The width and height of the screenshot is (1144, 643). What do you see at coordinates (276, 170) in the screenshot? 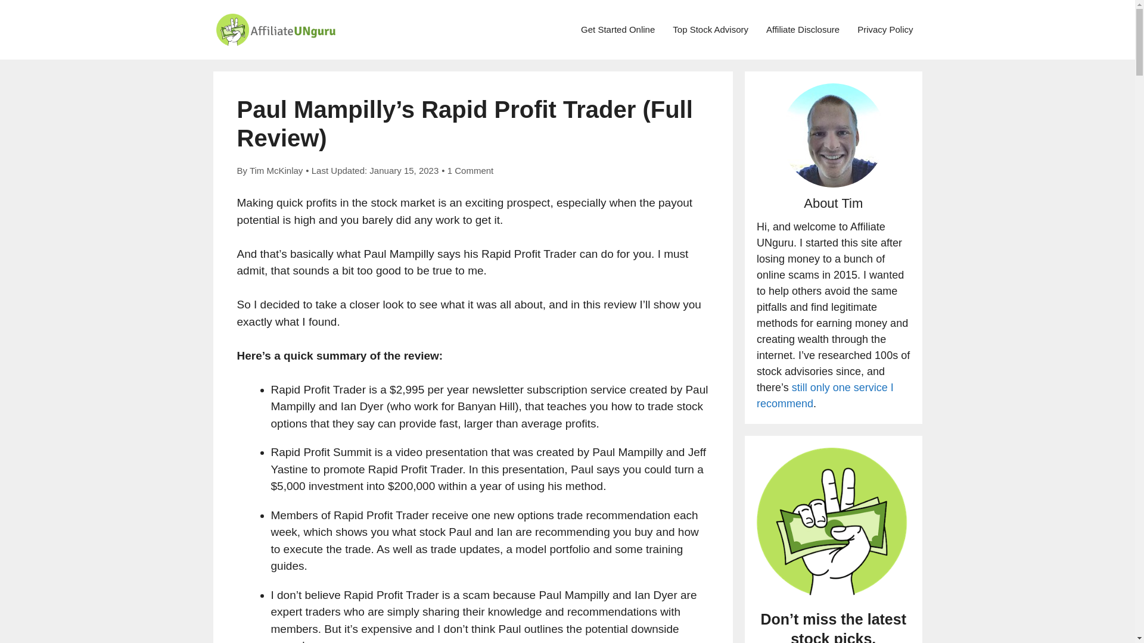
I see `Tim McKinlay` at bounding box center [276, 170].